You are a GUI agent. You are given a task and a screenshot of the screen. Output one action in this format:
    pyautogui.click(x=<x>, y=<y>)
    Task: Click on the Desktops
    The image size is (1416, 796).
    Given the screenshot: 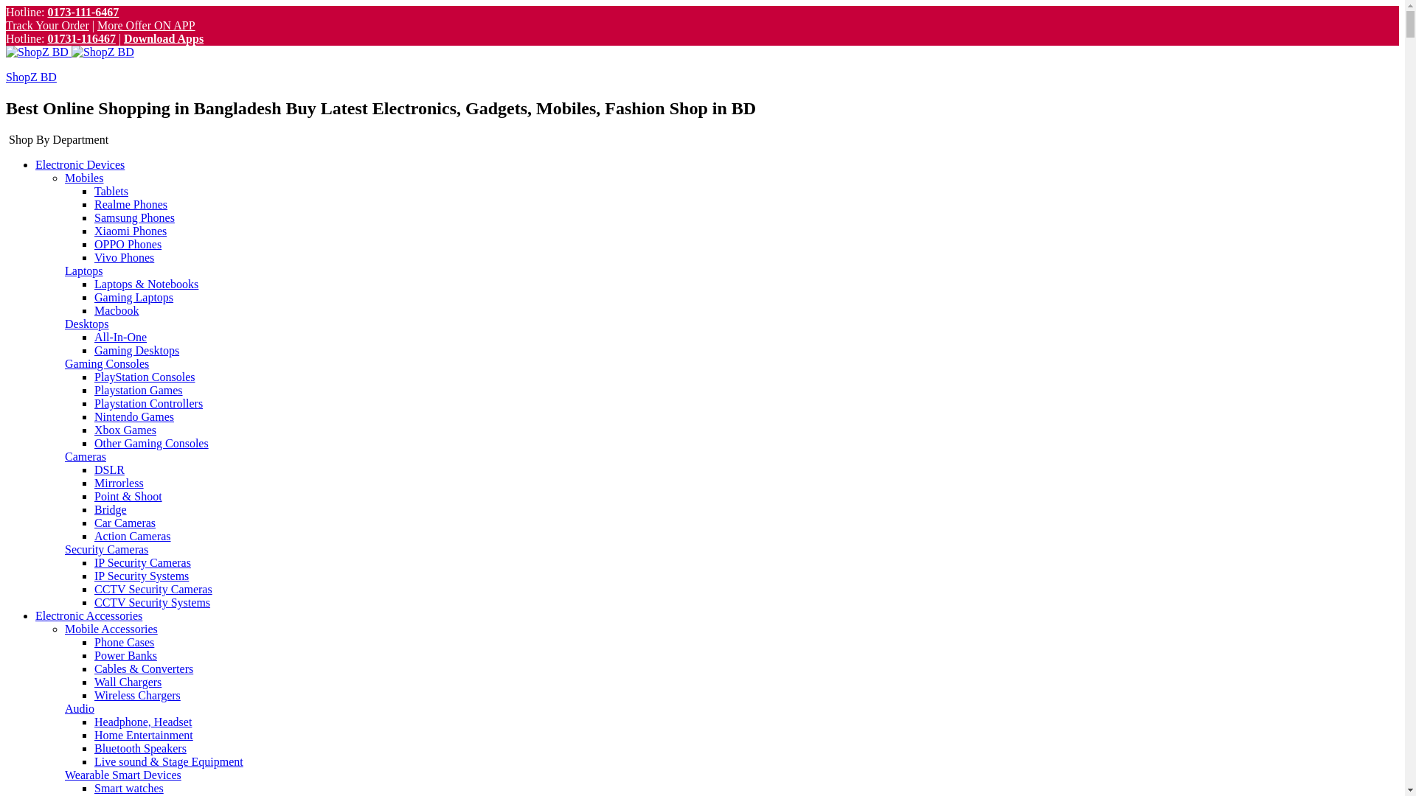 What is the action you would take?
    pyautogui.click(x=87, y=324)
    